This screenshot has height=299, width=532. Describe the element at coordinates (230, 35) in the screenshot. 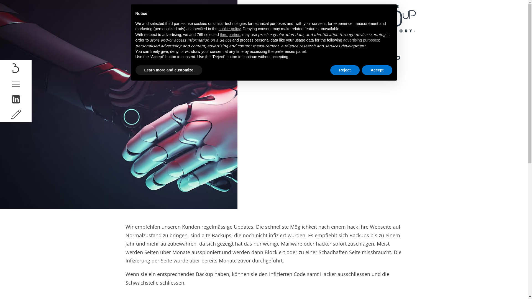

I see `third parties` at that location.